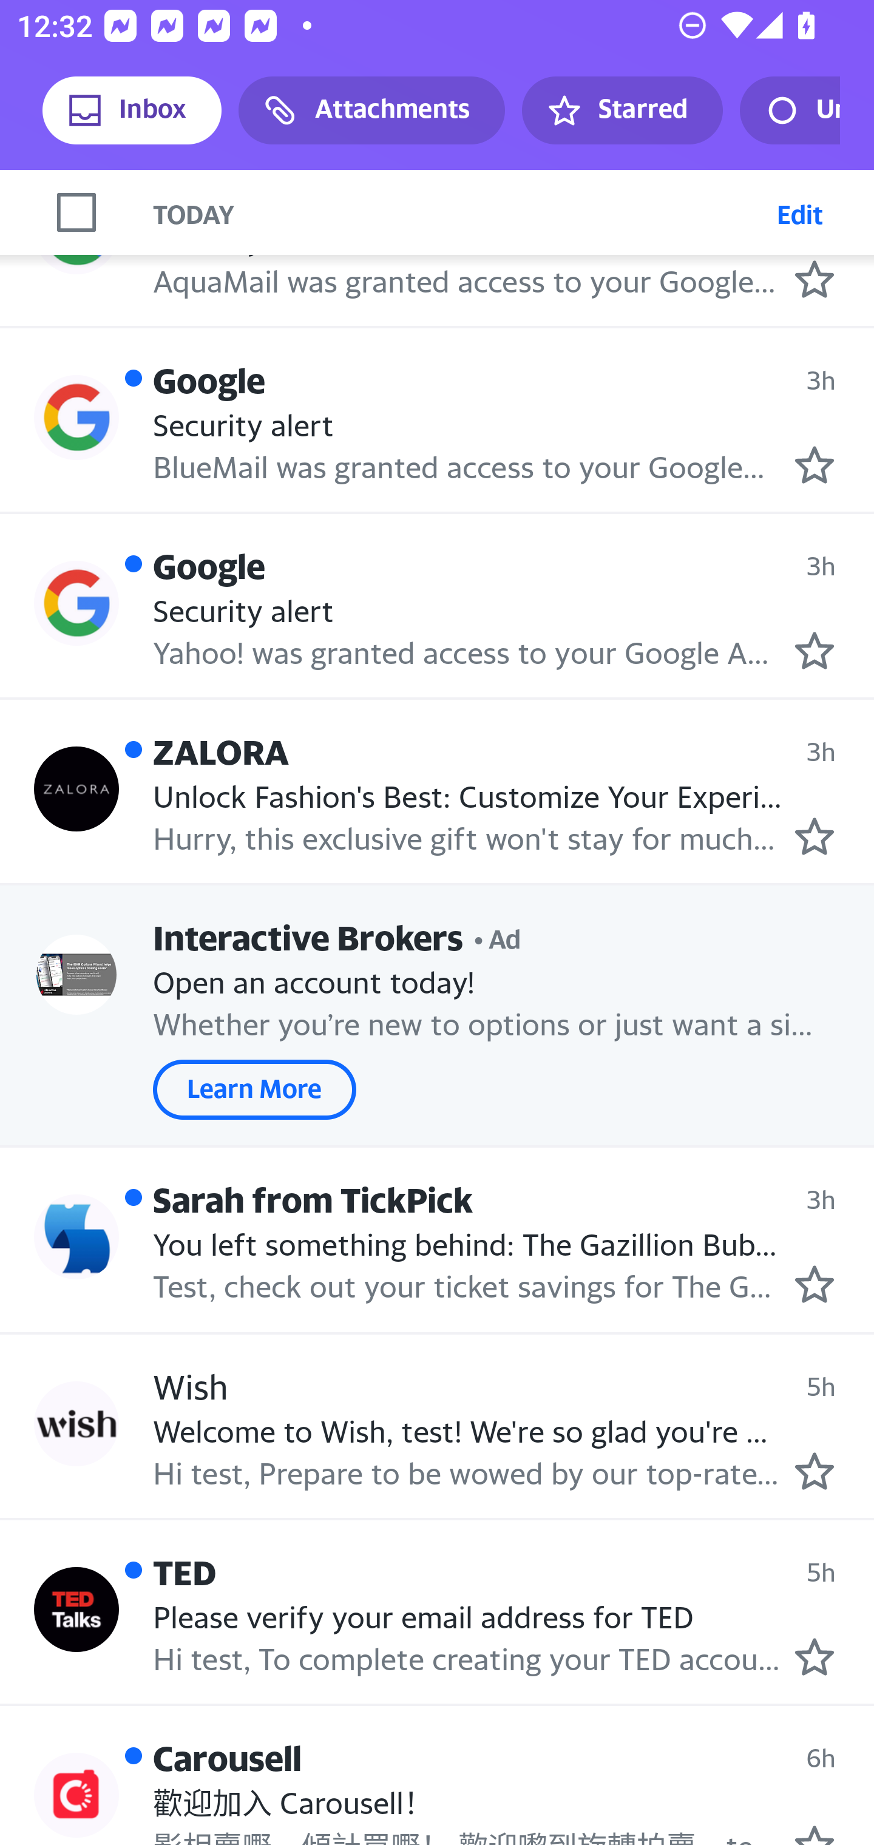 Image resolution: width=874 pixels, height=1845 pixels. What do you see at coordinates (815, 836) in the screenshot?
I see `Mark as starred.` at bounding box center [815, 836].